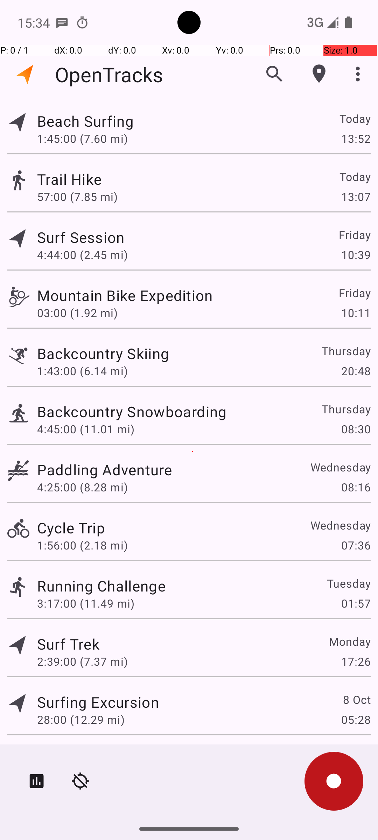  I want to click on 4:45:00 (11.01 mi), so click(85, 429).